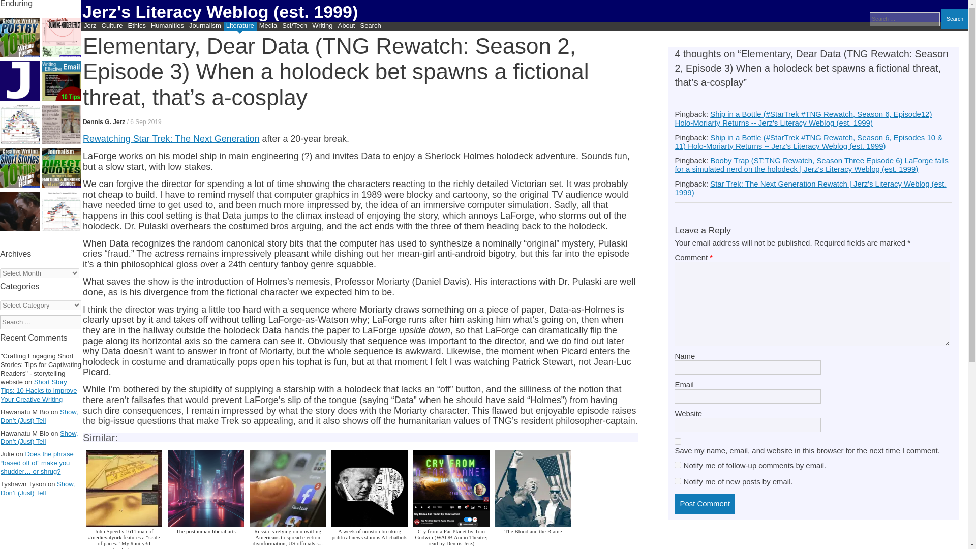  What do you see at coordinates (204, 26) in the screenshot?
I see `Journalism` at bounding box center [204, 26].